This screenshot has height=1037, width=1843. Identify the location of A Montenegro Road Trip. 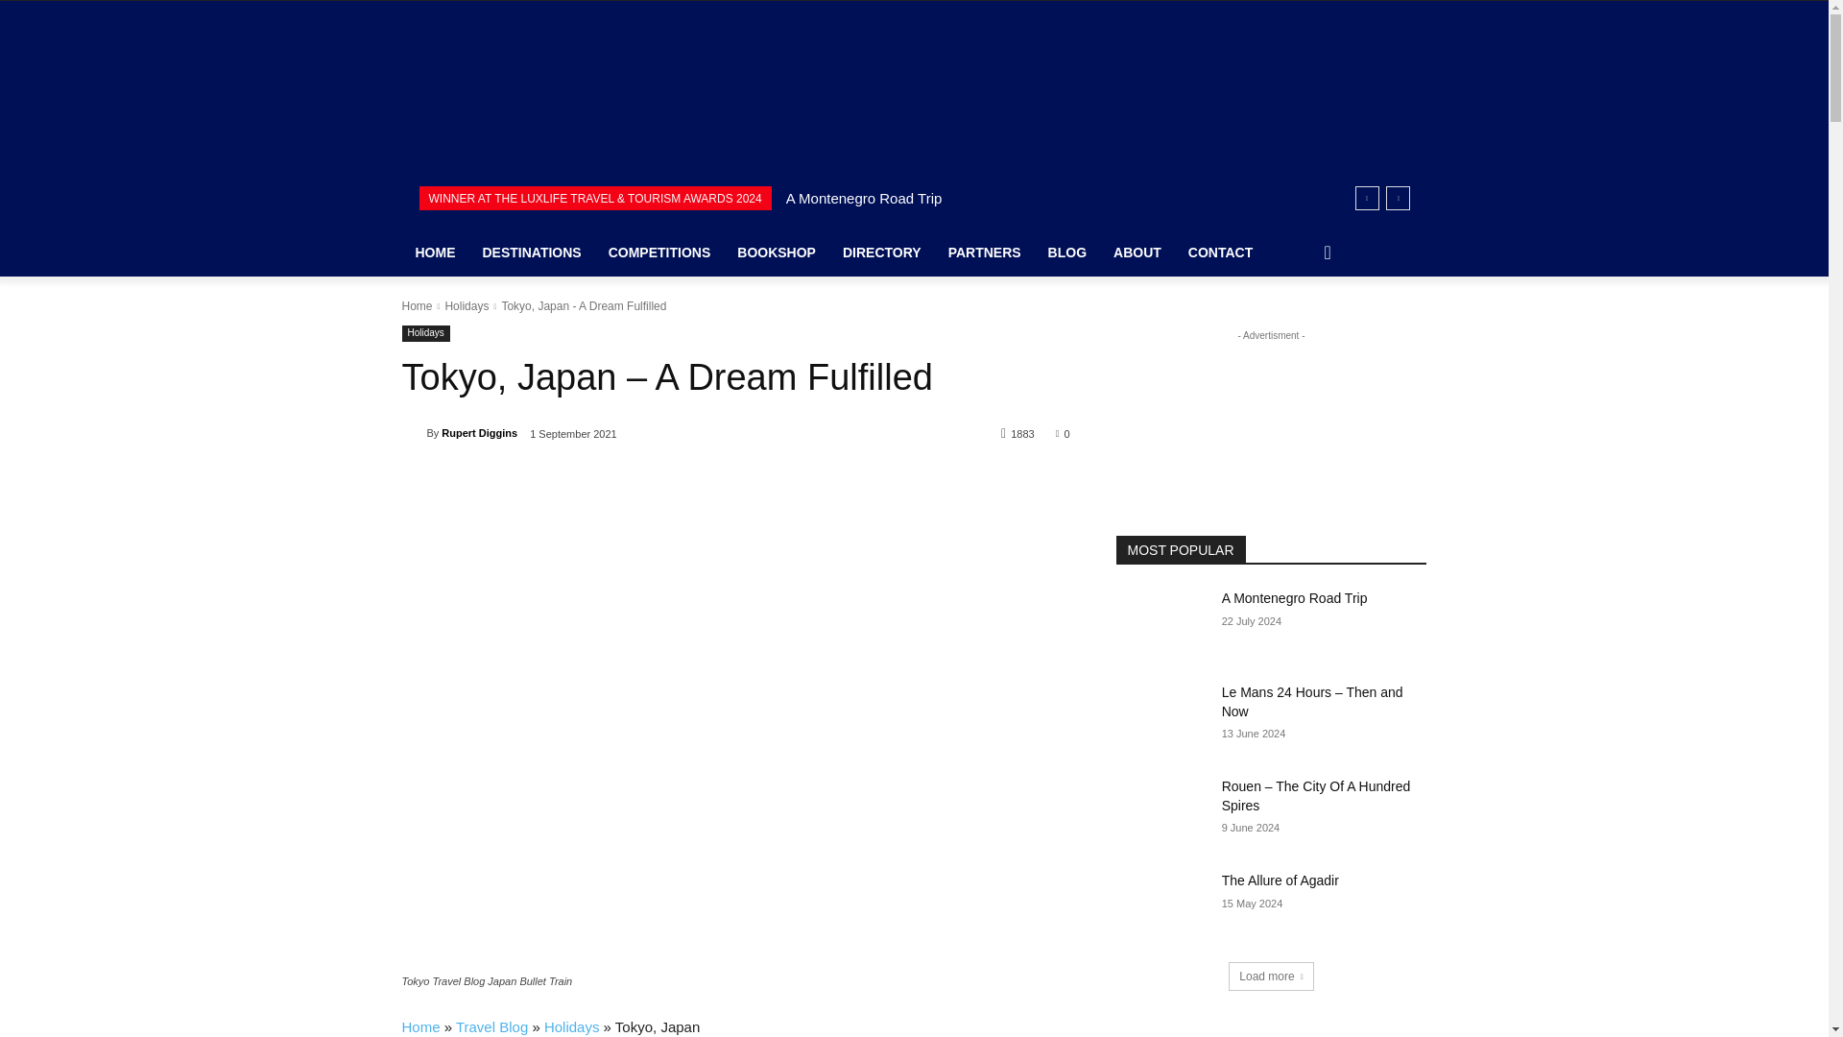
(864, 198).